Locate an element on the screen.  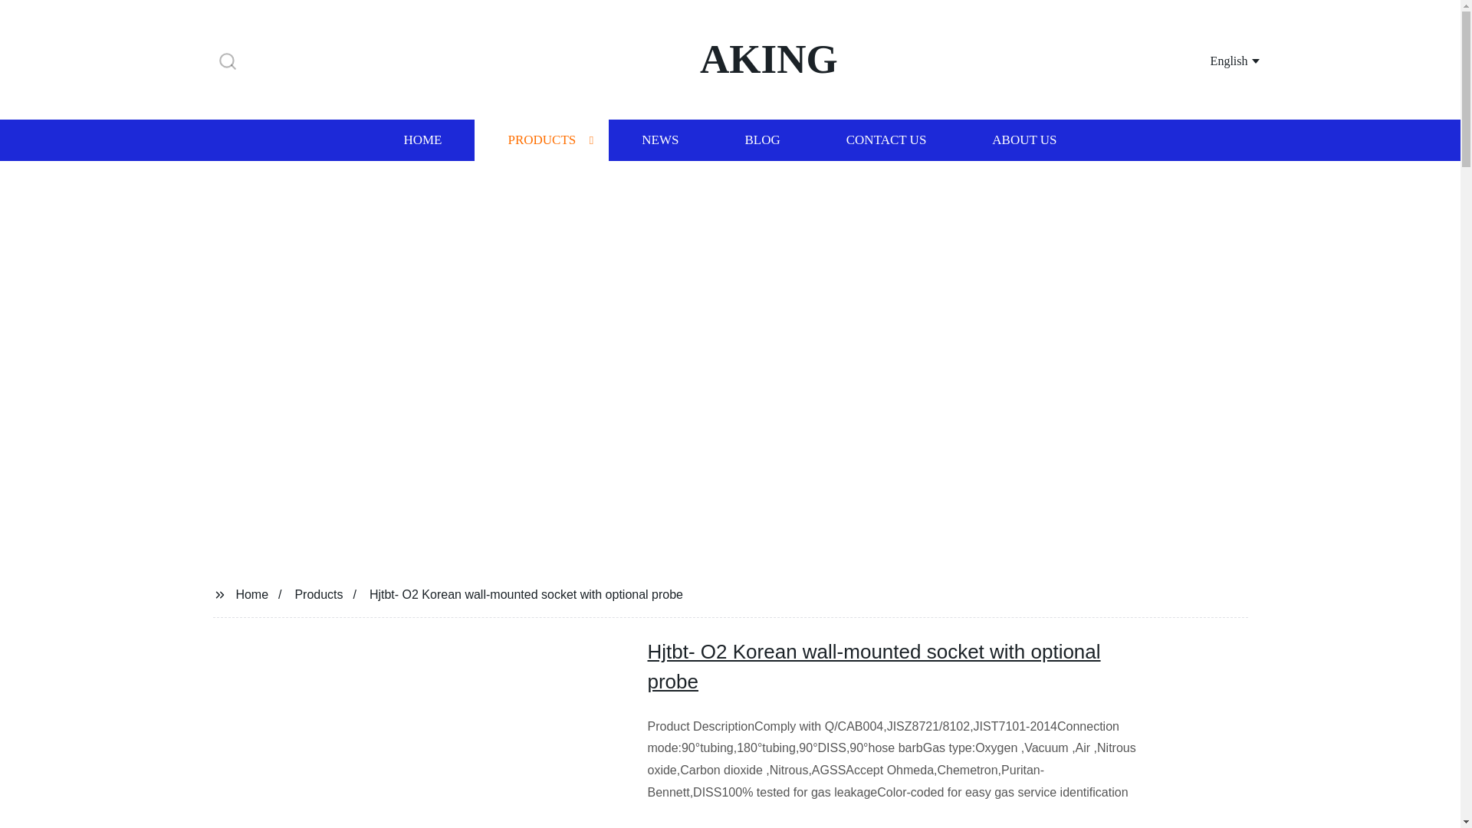
Products is located at coordinates (319, 593).